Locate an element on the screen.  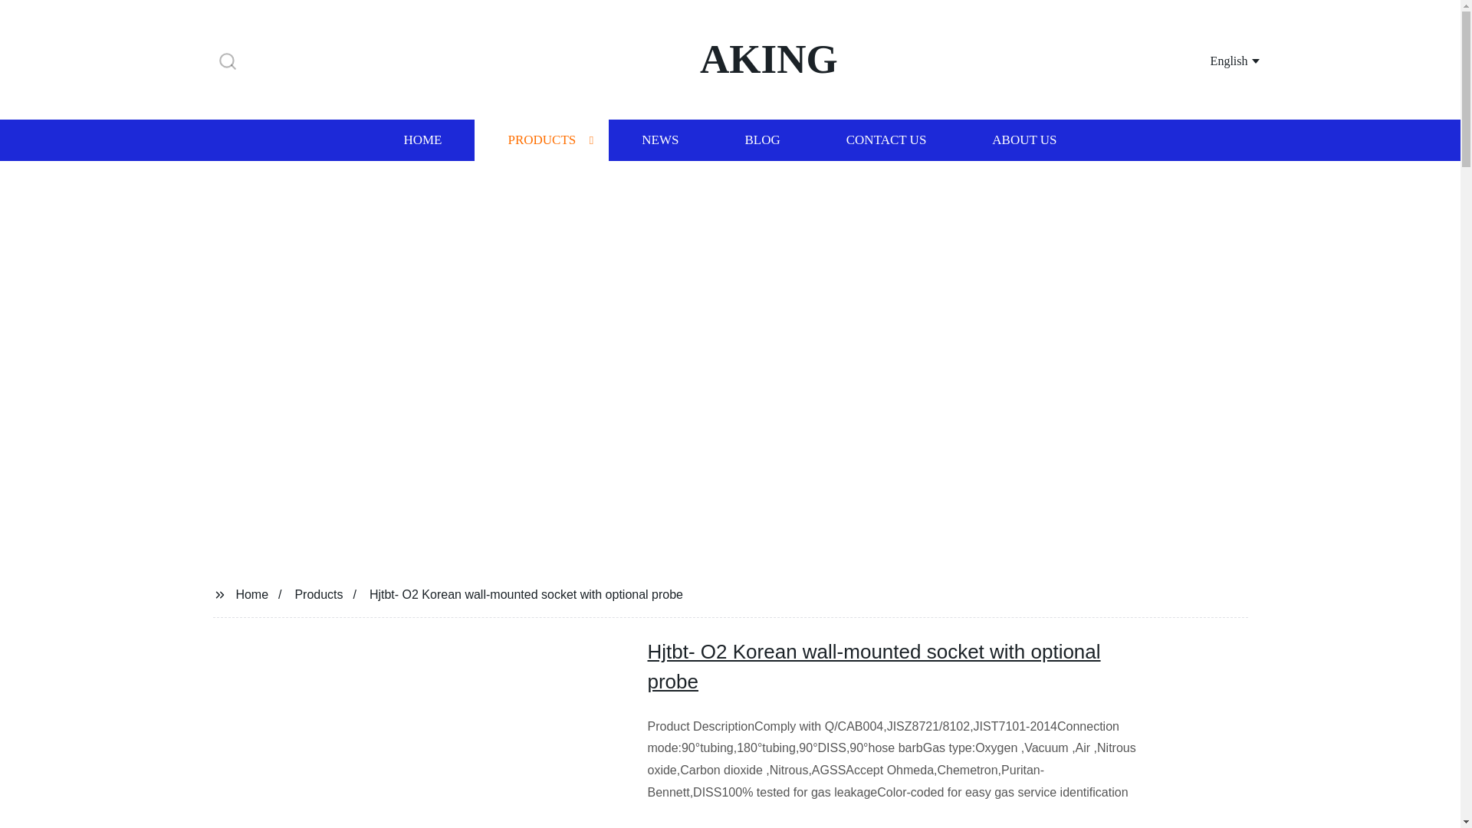
Products is located at coordinates (319, 593).